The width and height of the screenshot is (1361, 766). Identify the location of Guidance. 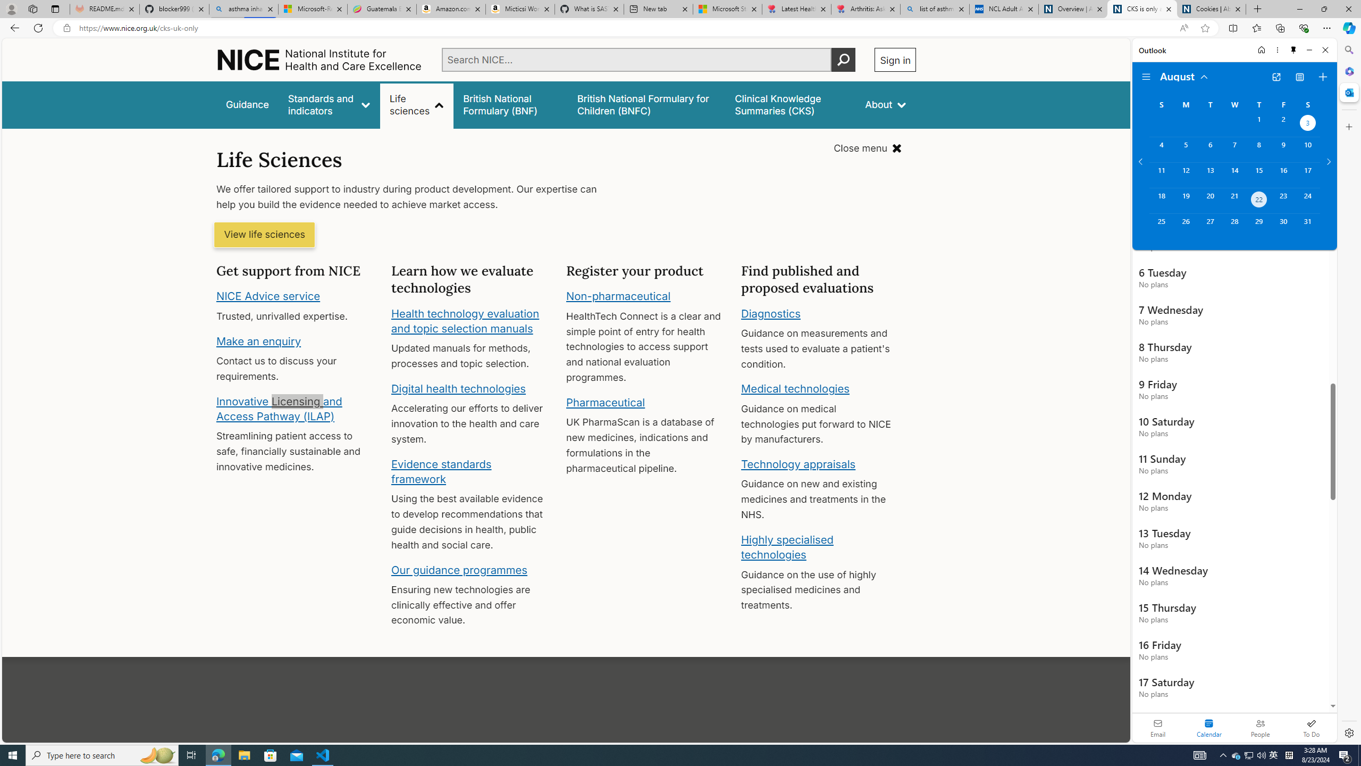
(248, 104).